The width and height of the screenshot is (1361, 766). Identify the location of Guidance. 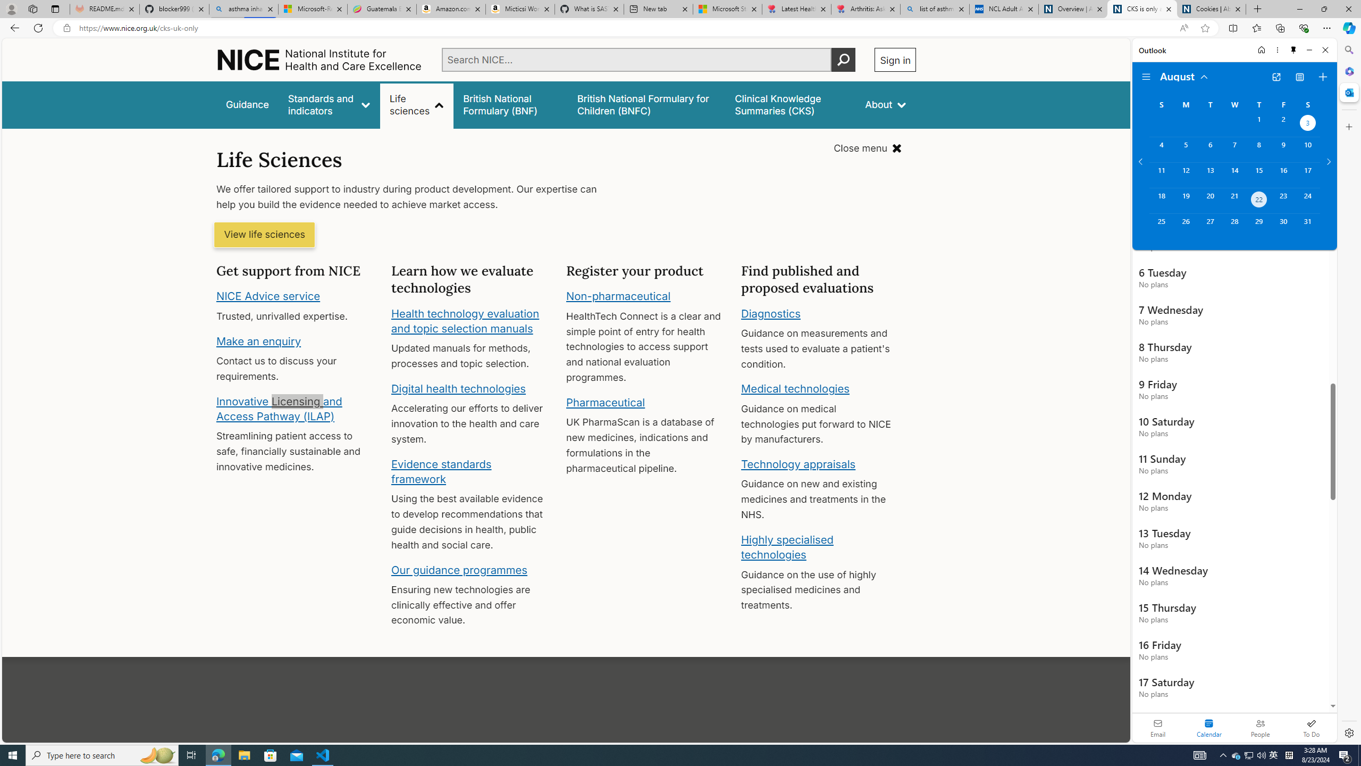
(248, 104).